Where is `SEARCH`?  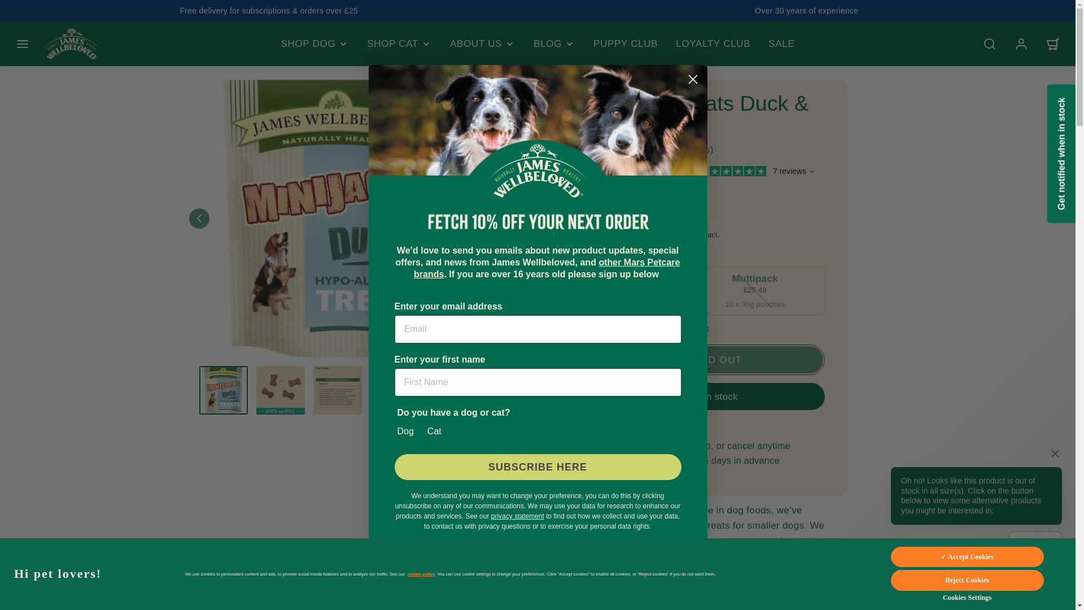 SEARCH is located at coordinates (990, 44).